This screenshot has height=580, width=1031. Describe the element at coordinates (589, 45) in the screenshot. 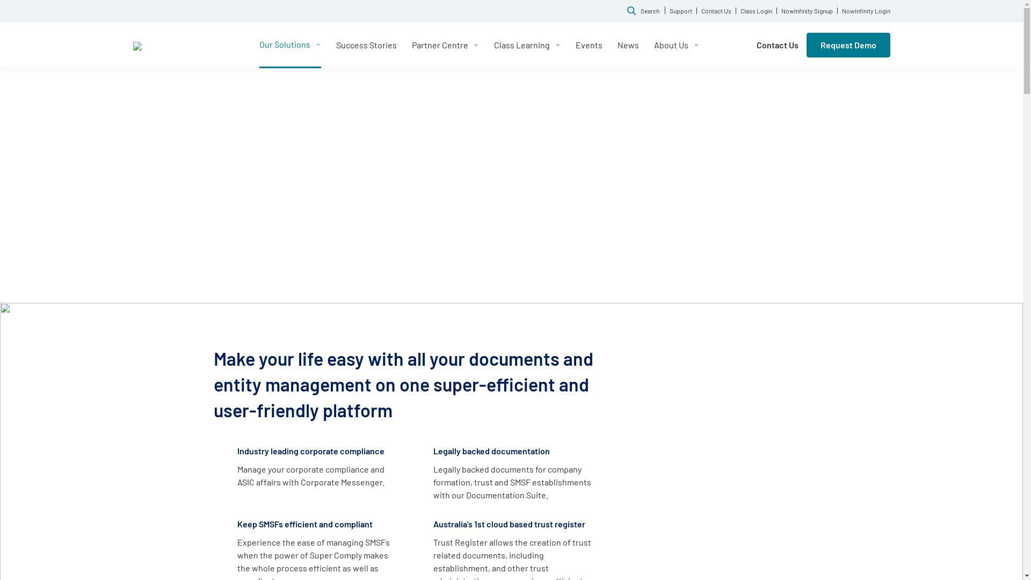

I see `Events` at that location.